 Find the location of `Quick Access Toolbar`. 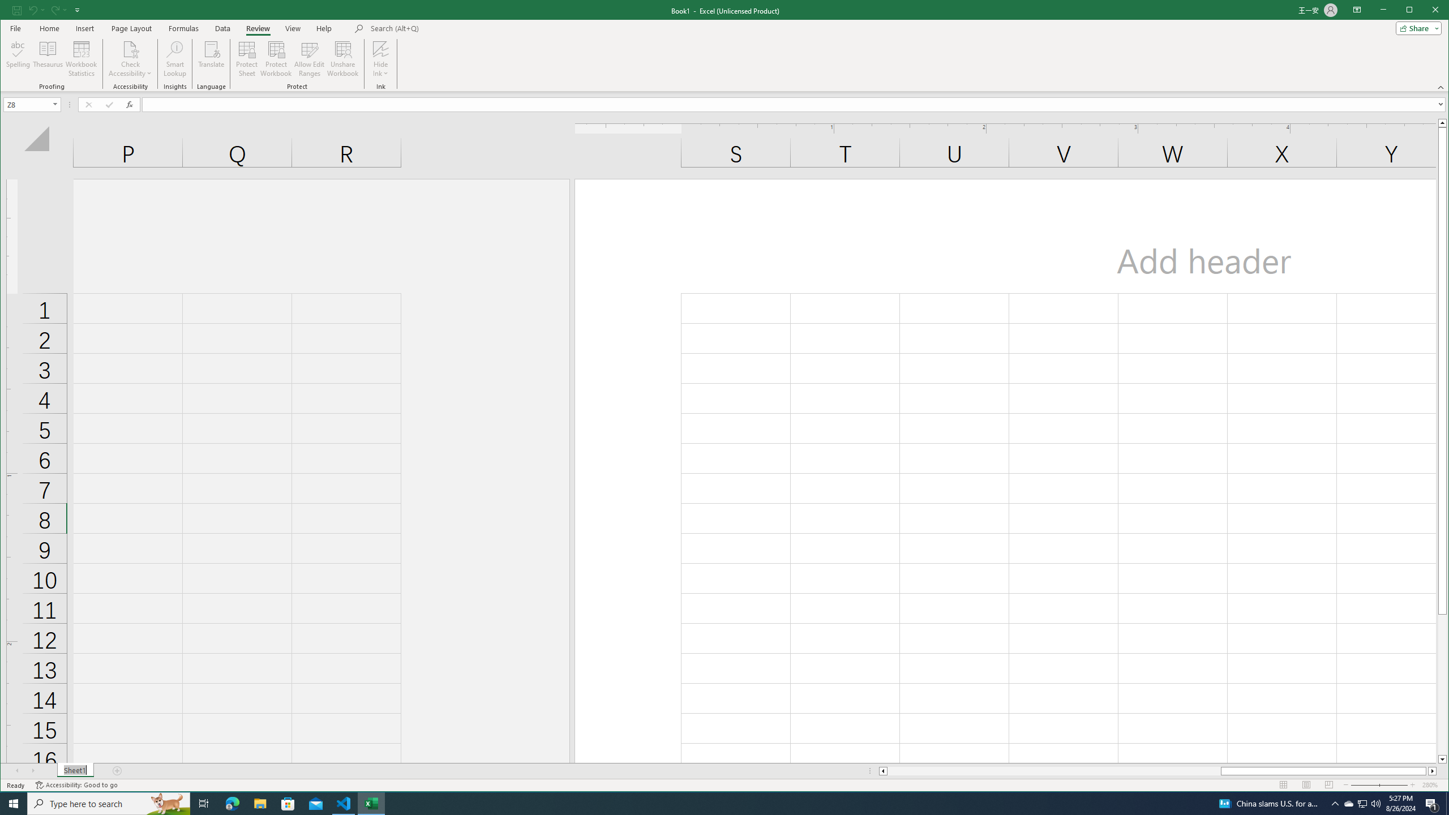

Quick Access Toolbar is located at coordinates (47, 10).